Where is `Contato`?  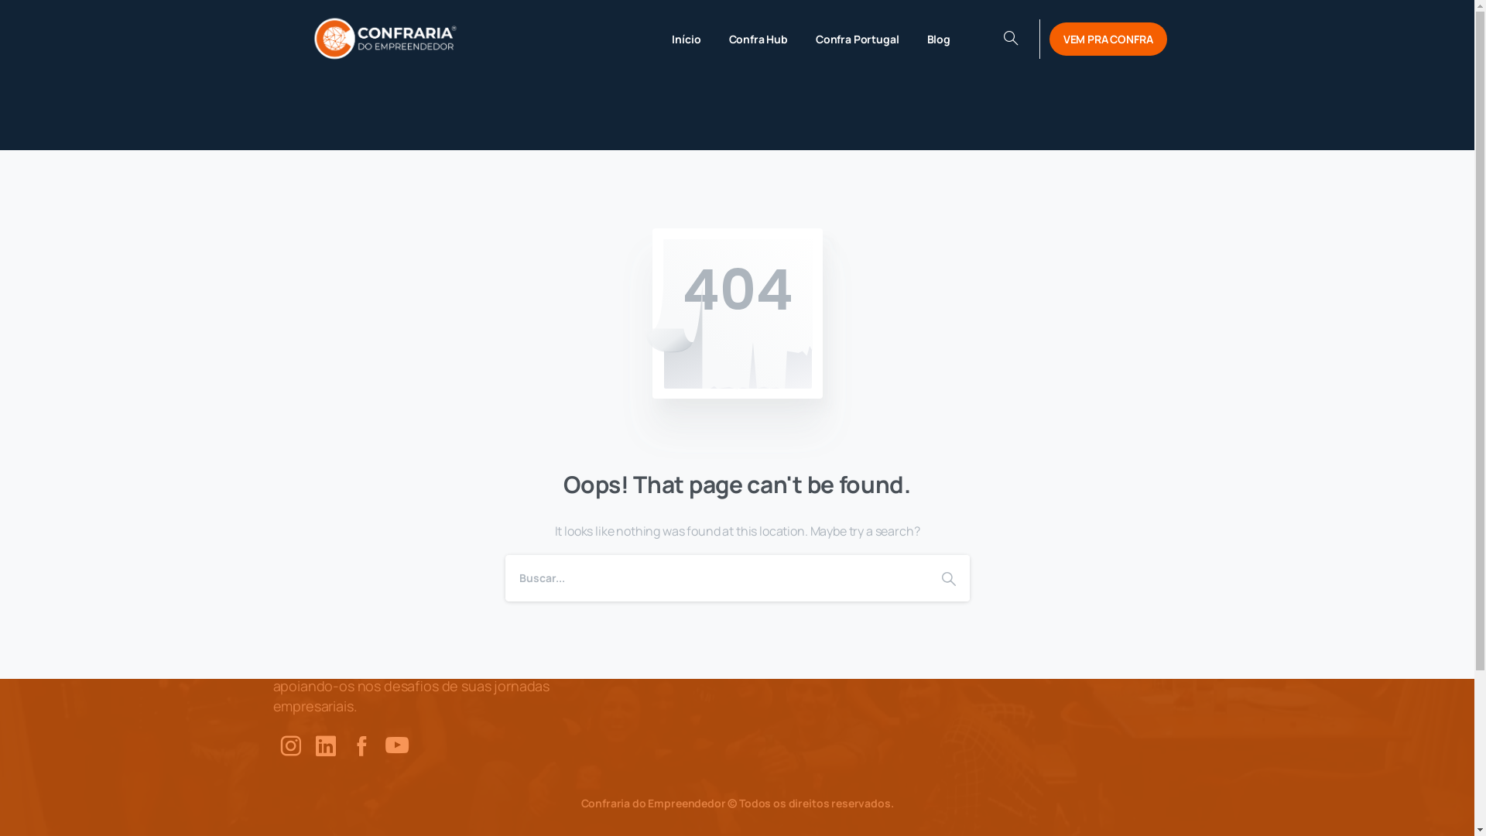 Contato is located at coordinates (973, 591).